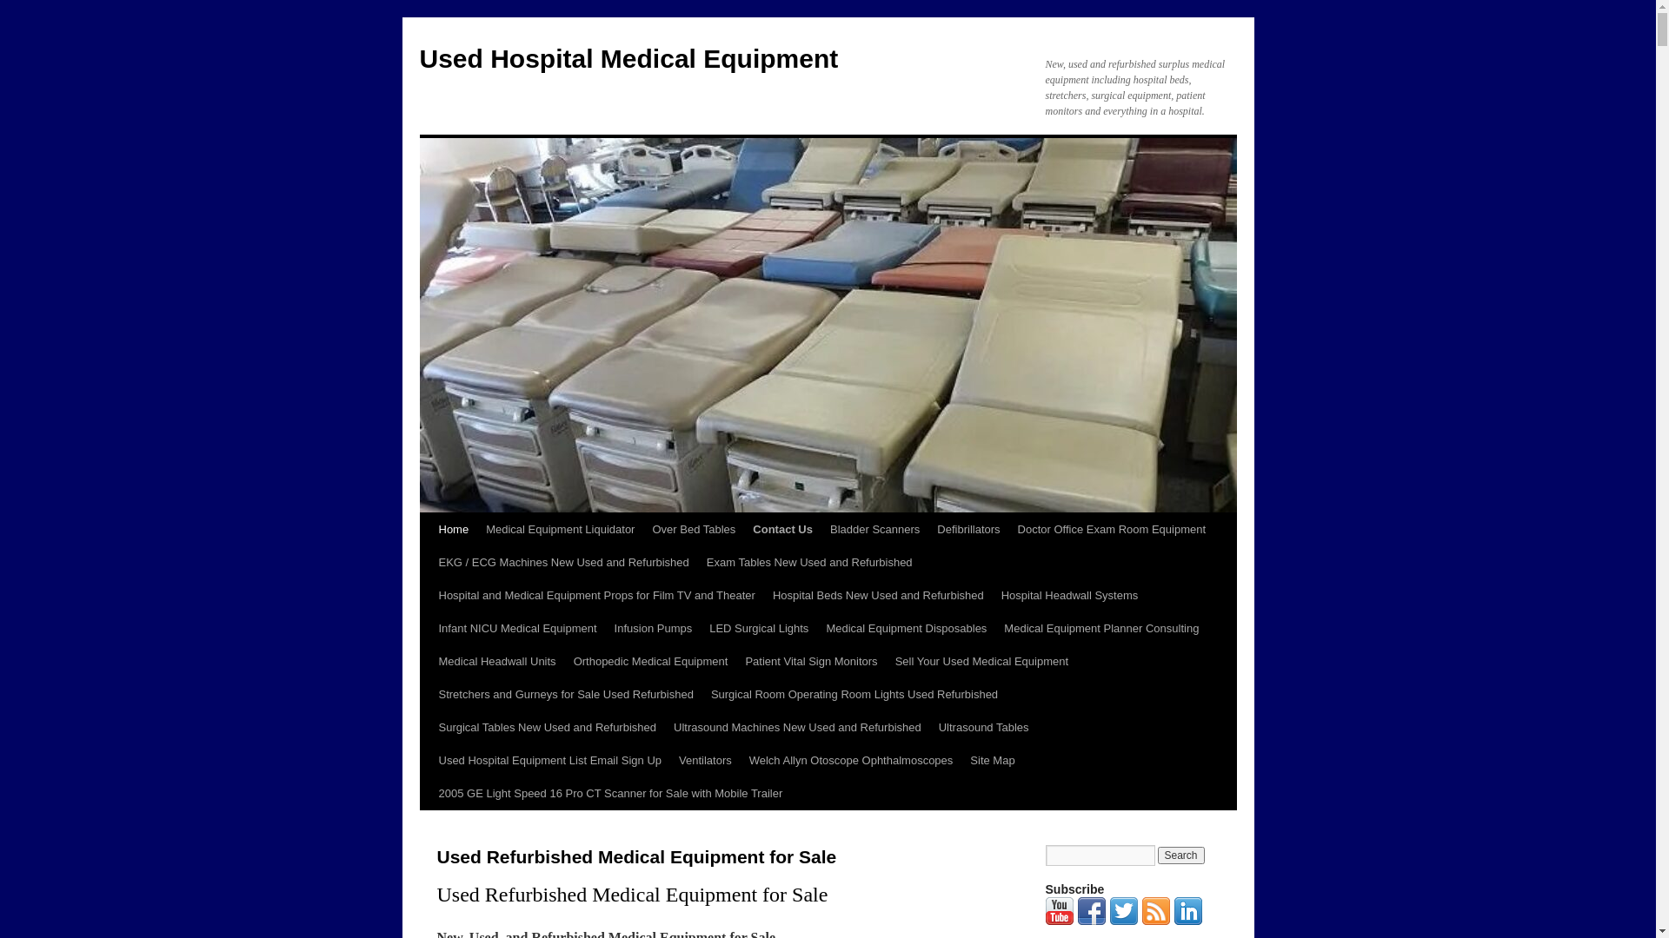  Describe the element at coordinates (811, 662) in the screenshot. I see `Patient Vital Sign Monitors` at that location.